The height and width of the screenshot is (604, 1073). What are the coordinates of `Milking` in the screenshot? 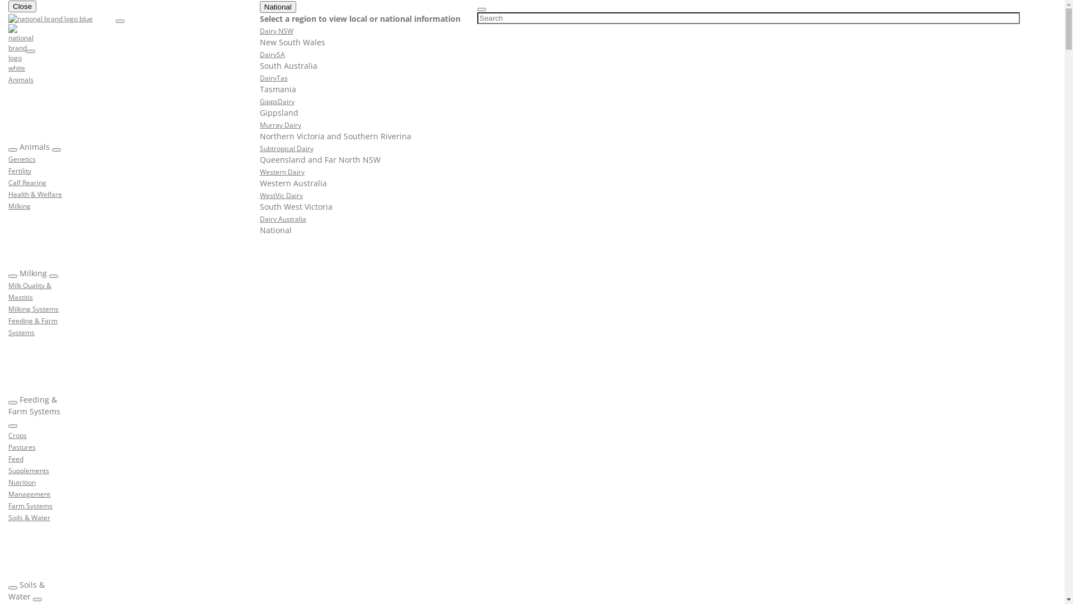 It's located at (20, 206).